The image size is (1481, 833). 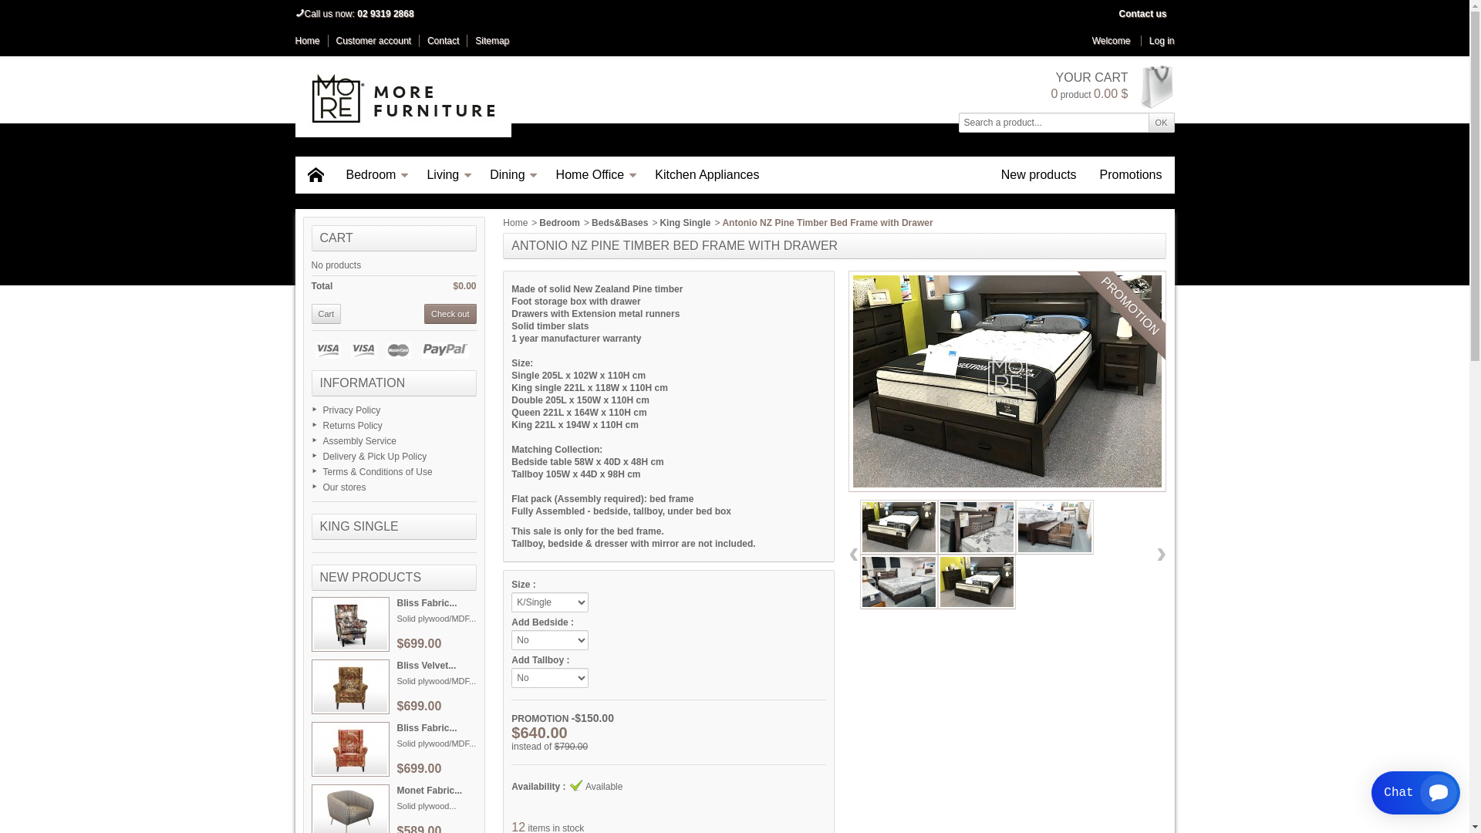 What do you see at coordinates (375, 175) in the screenshot?
I see `Bedroom` at bounding box center [375, 175].